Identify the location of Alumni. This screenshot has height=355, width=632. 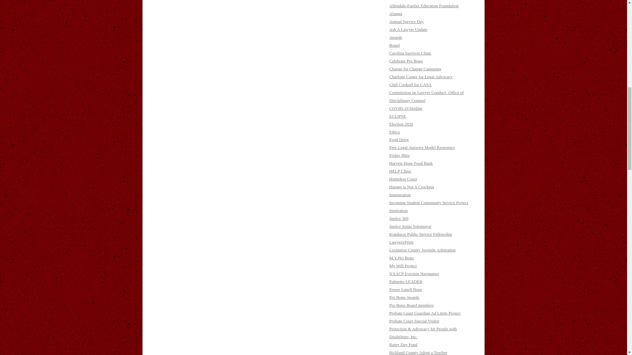
(396, 13).